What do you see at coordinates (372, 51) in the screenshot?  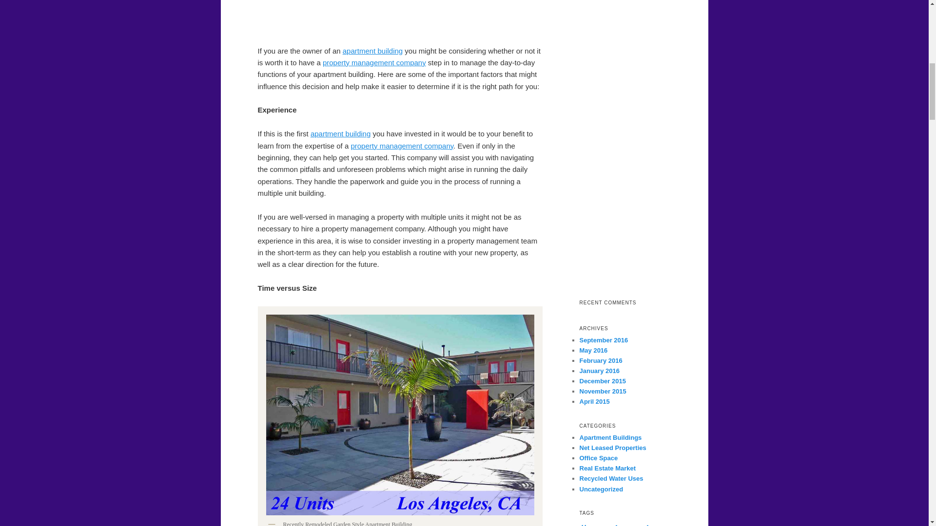 I see `apartment building` at bounding box center [372, 51].